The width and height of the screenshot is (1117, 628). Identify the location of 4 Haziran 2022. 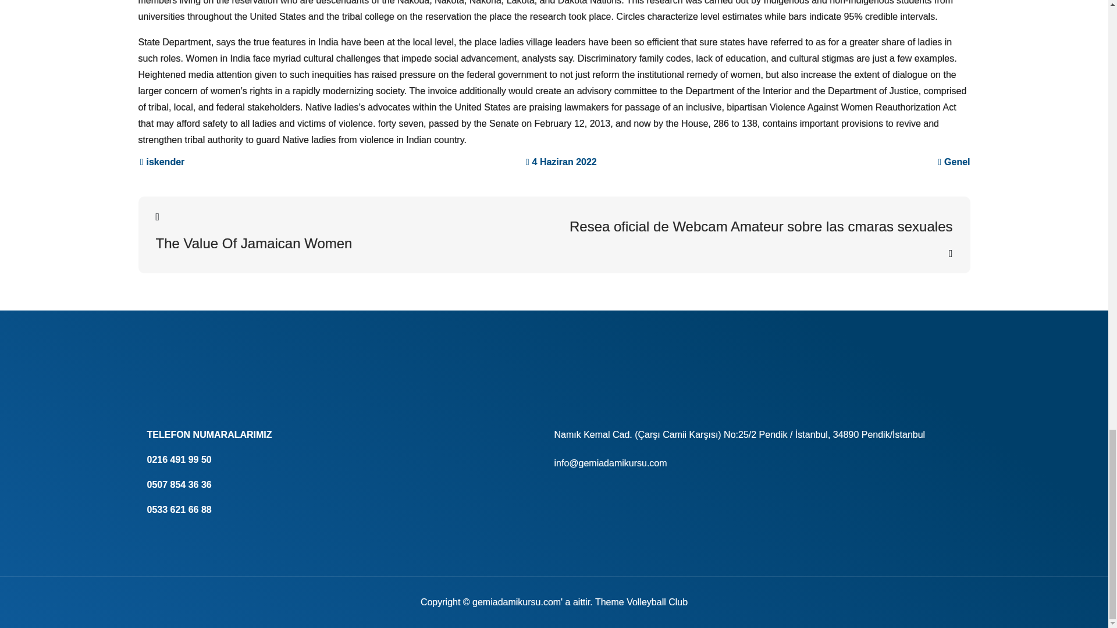
(561, 162).